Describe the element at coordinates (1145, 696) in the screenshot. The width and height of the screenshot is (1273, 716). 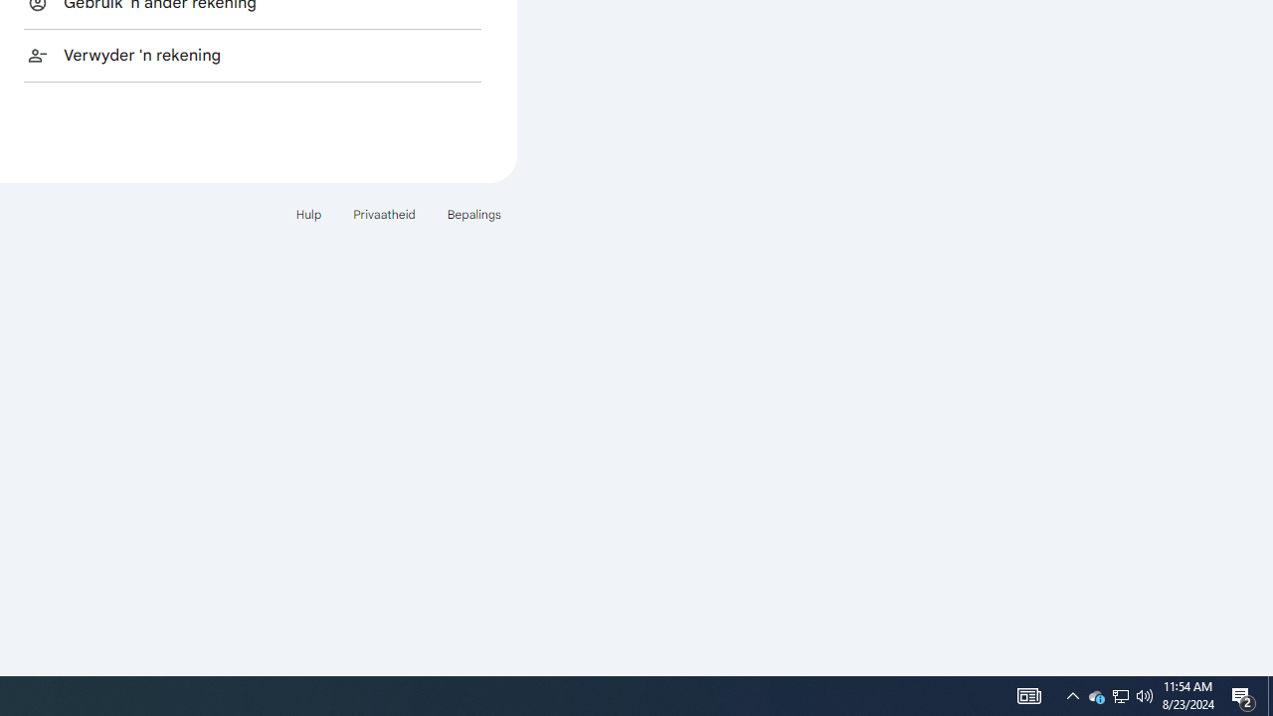
I see `Q2790: 100%` at that location.